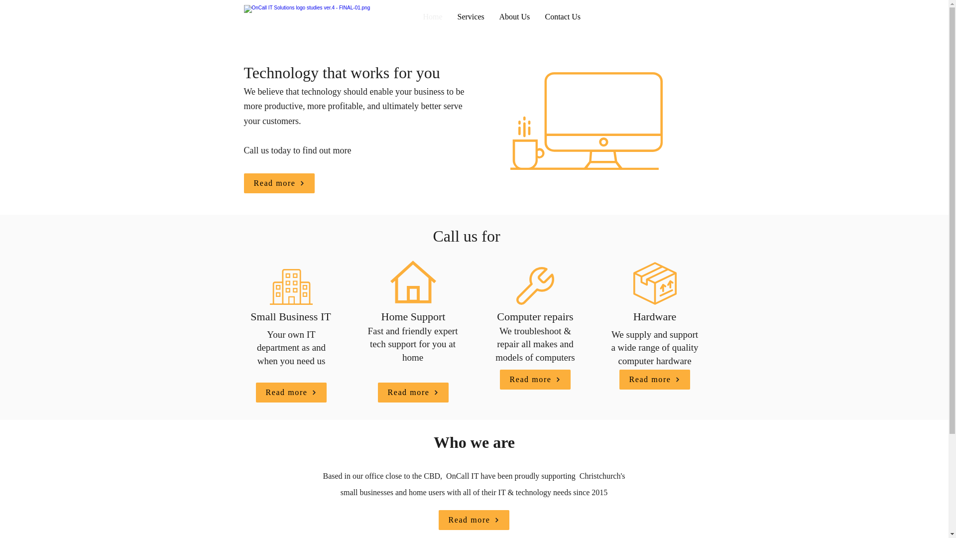 This screenshot has width=956, height=538. I want to click on Read more, so click(535, 379).